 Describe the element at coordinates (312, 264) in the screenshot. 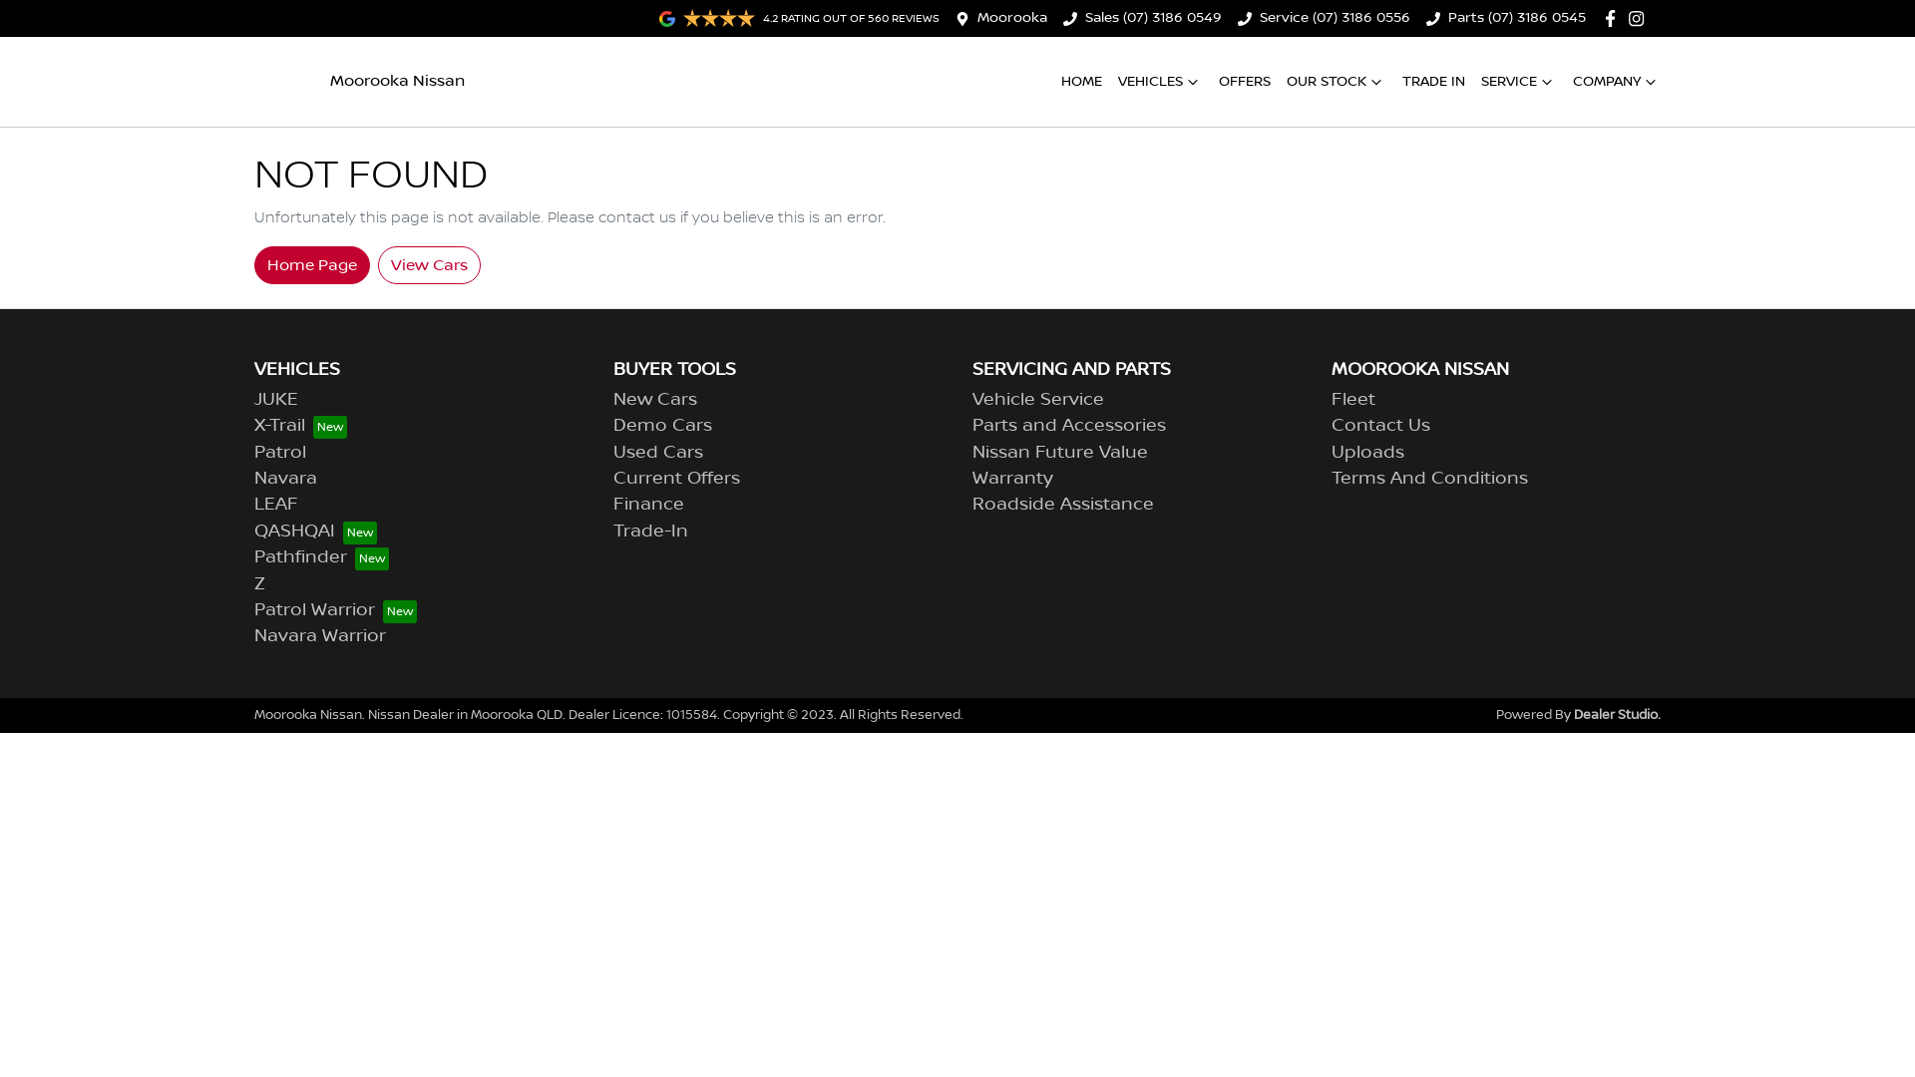

I see `Home Page` at that location.